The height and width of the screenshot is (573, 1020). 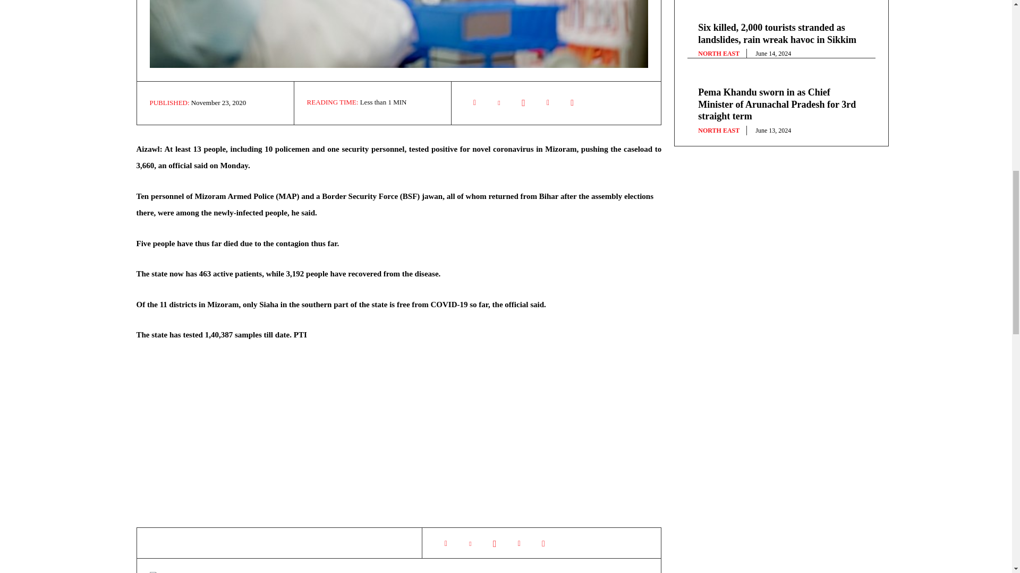 What do you see at coordinates (573, 102) in the screenshot?
I see `Telegram` at bounding box center [573, 102].